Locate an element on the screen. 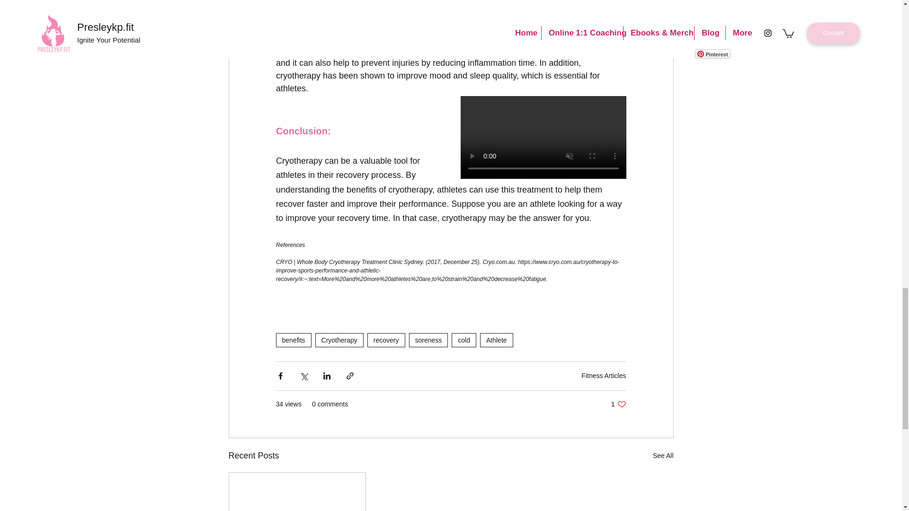 The image size is (909, 511). See All is located at coordinates (386, 340).